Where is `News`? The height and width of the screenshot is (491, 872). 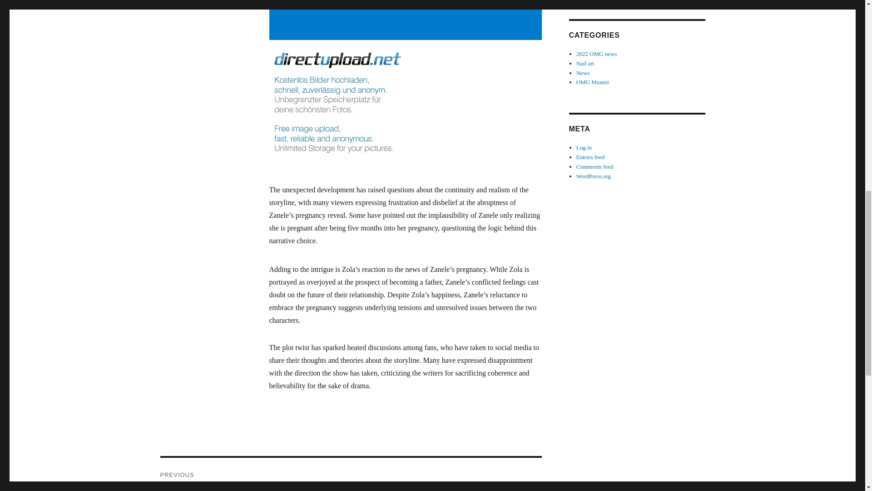
News is located at coordinates (583, 73).